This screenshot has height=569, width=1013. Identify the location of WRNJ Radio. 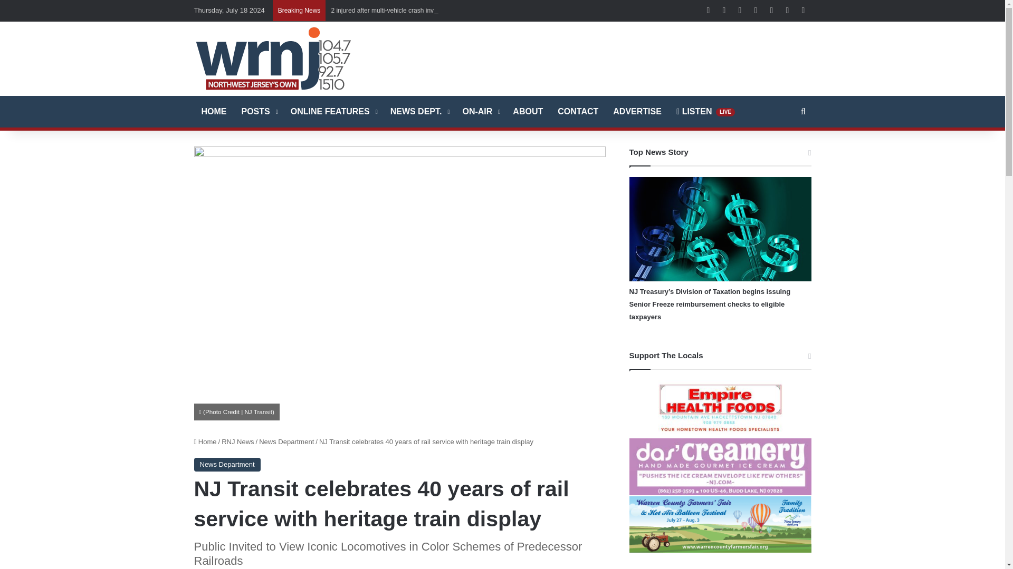
(273, 58).